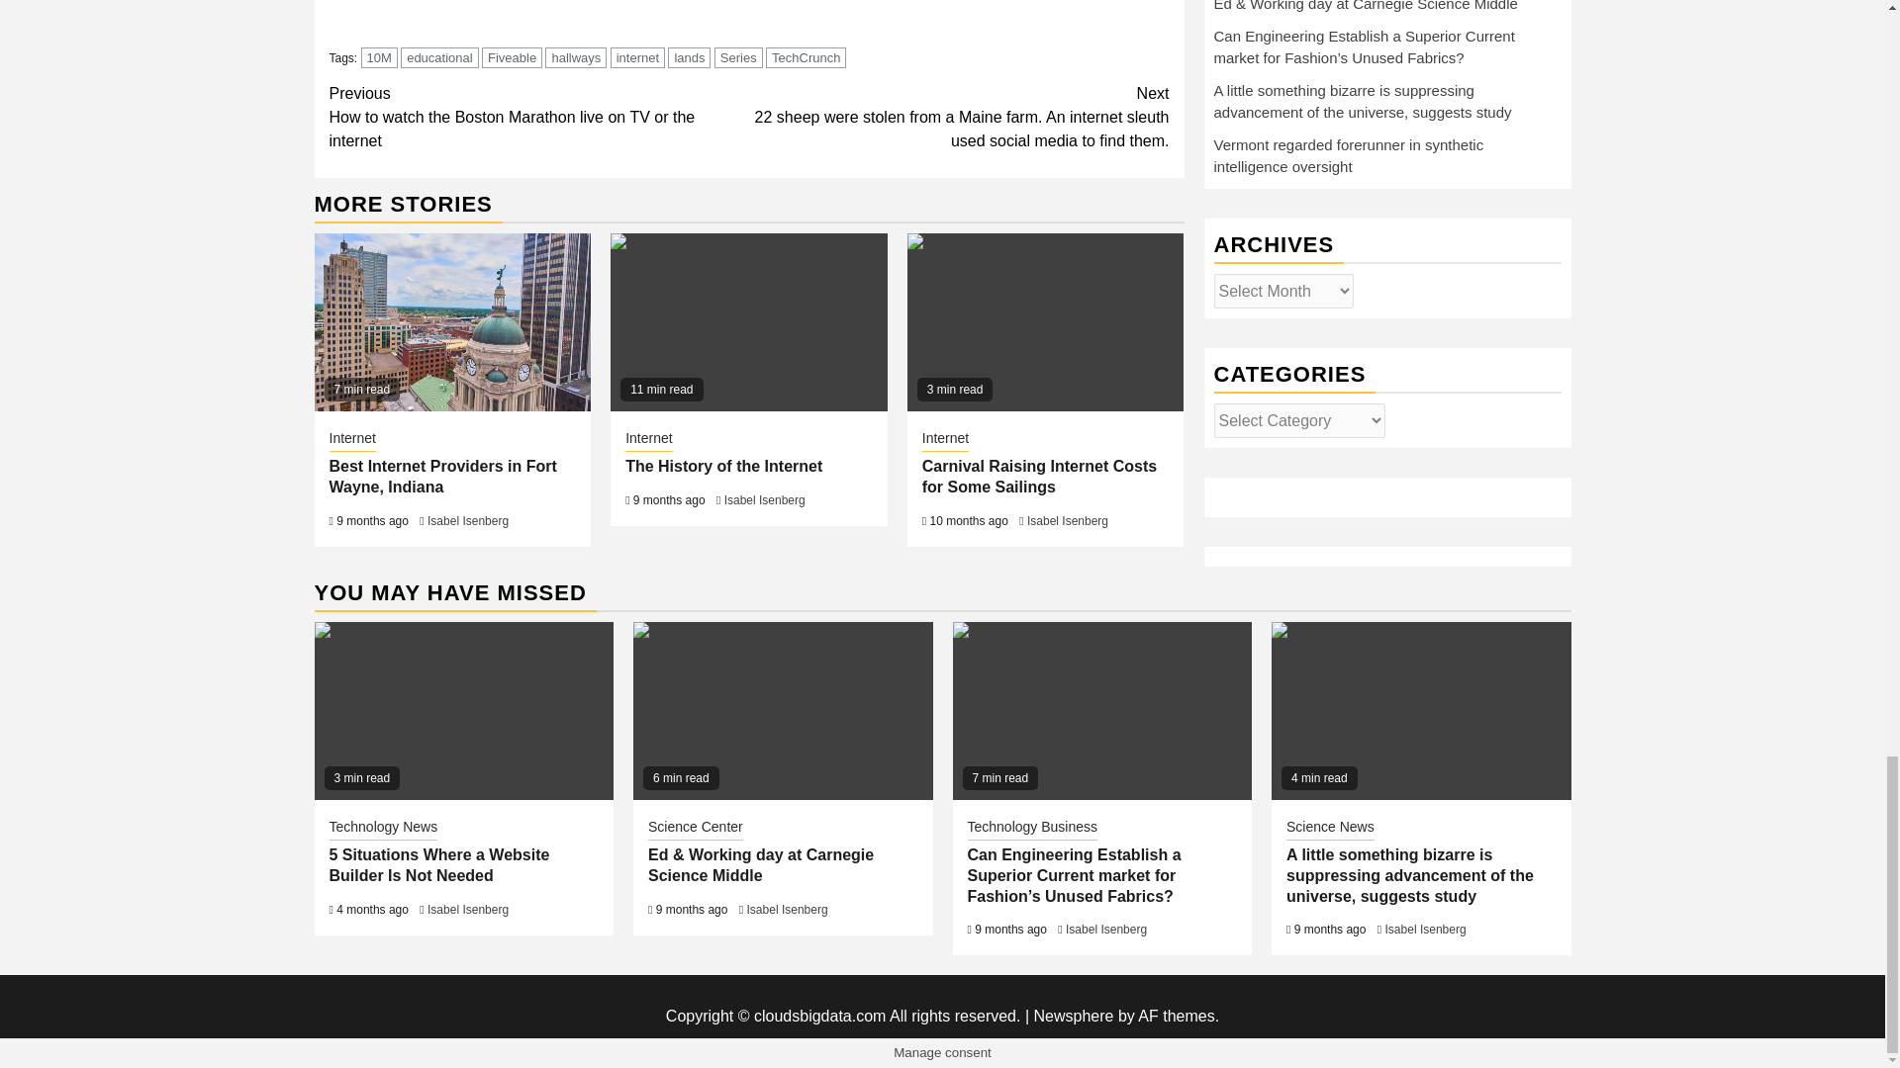  What do you see at coordinates (748, 322) in the screenshot?
I see `The History of the Internet` at bounding box center [748, 322].